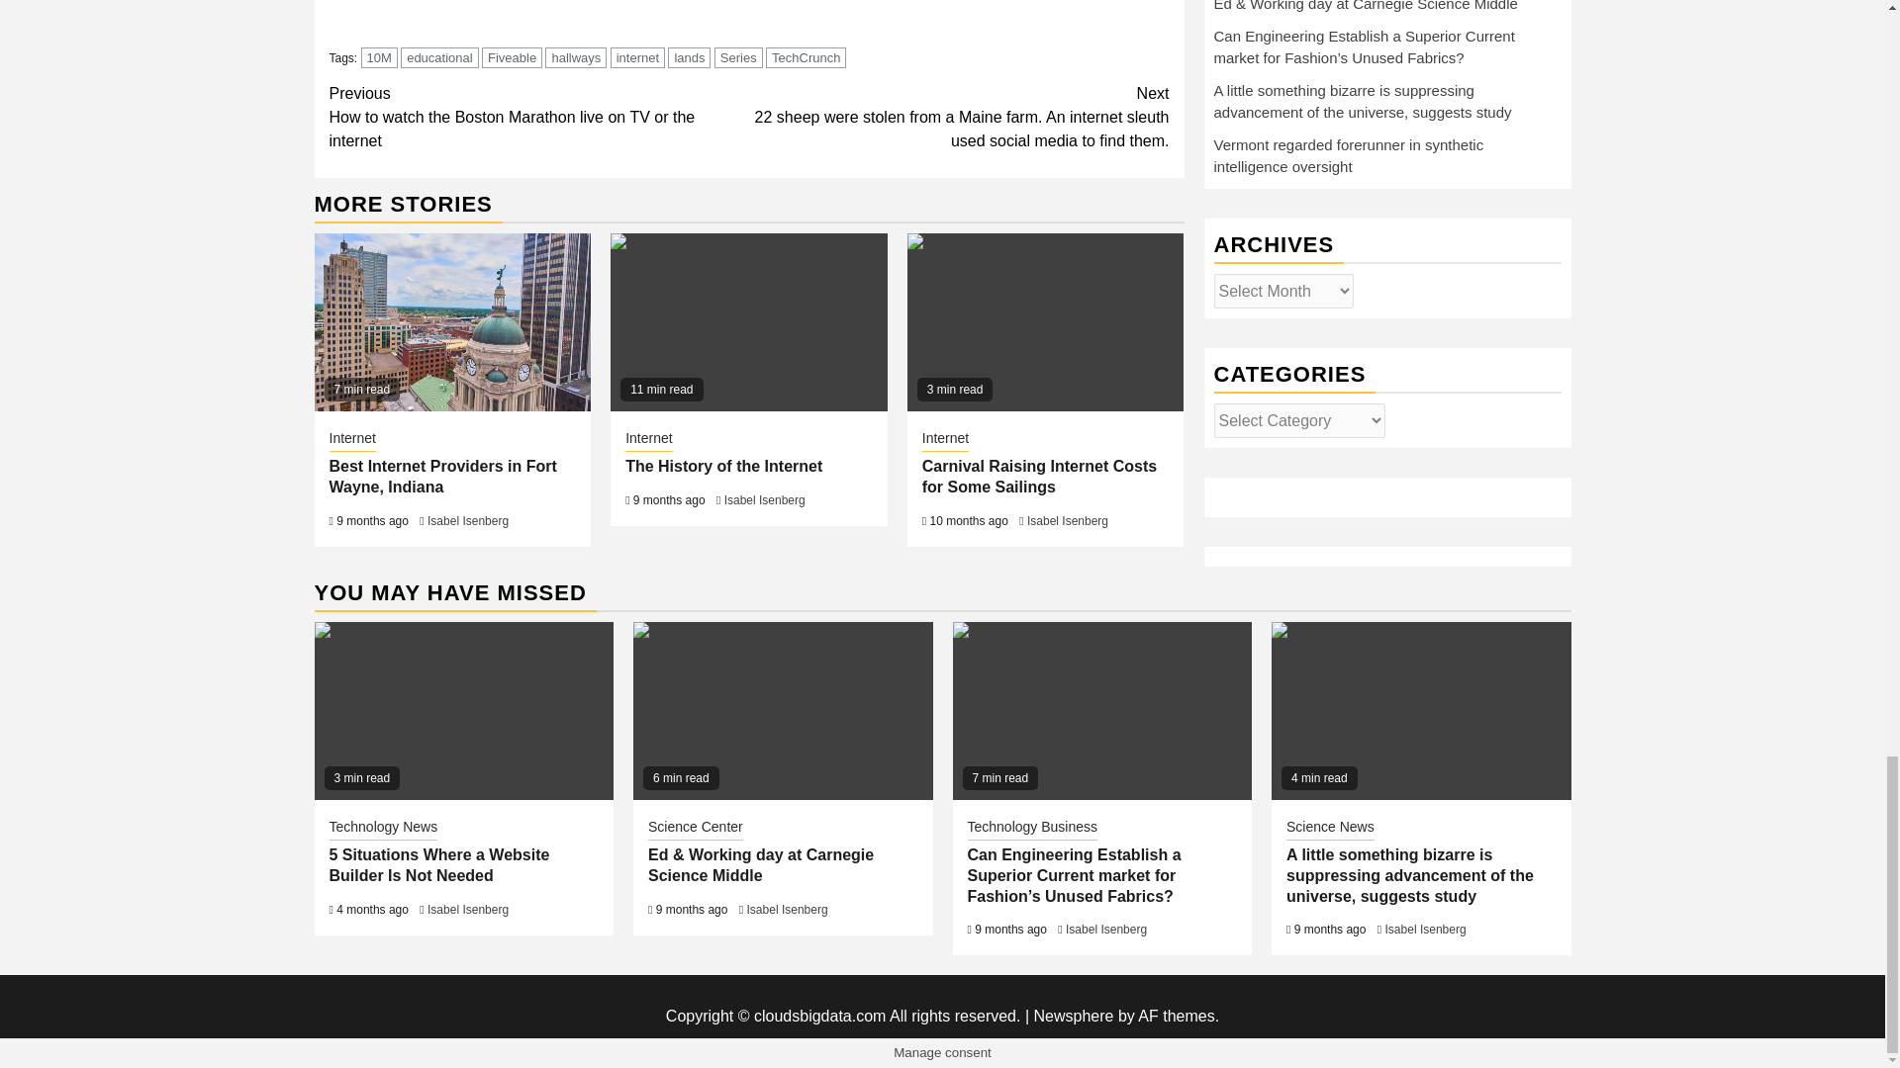  What do you see at coordinates (748, 322) in the screenshot?
I see `The History of the Internet` at bounding box center [748, 322].